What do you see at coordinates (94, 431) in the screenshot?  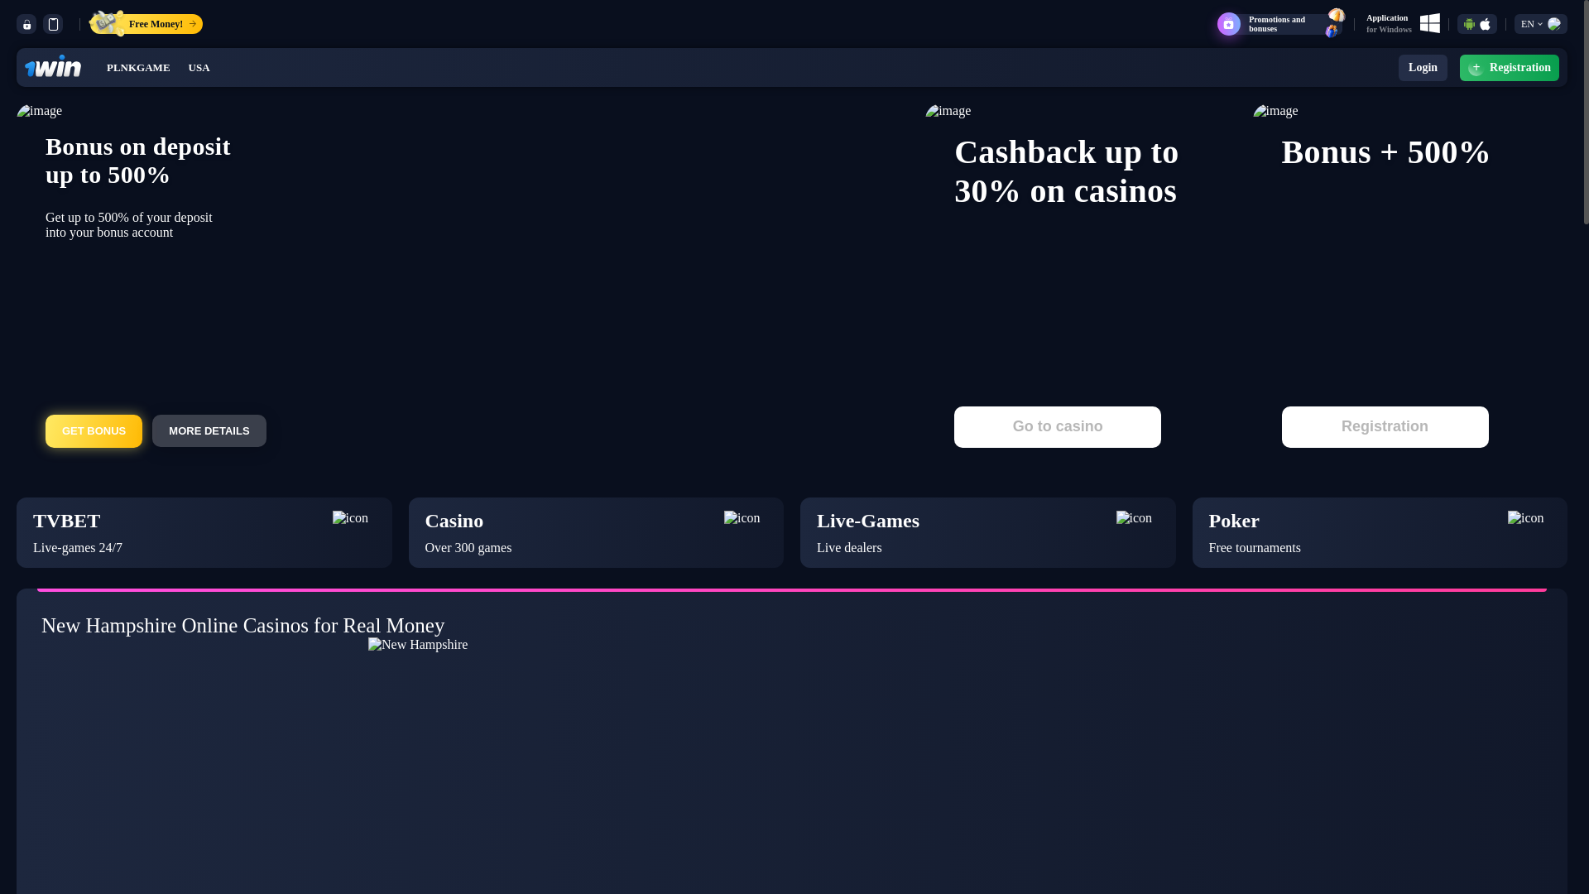 I see `Login` at bounding box center [94, 431].